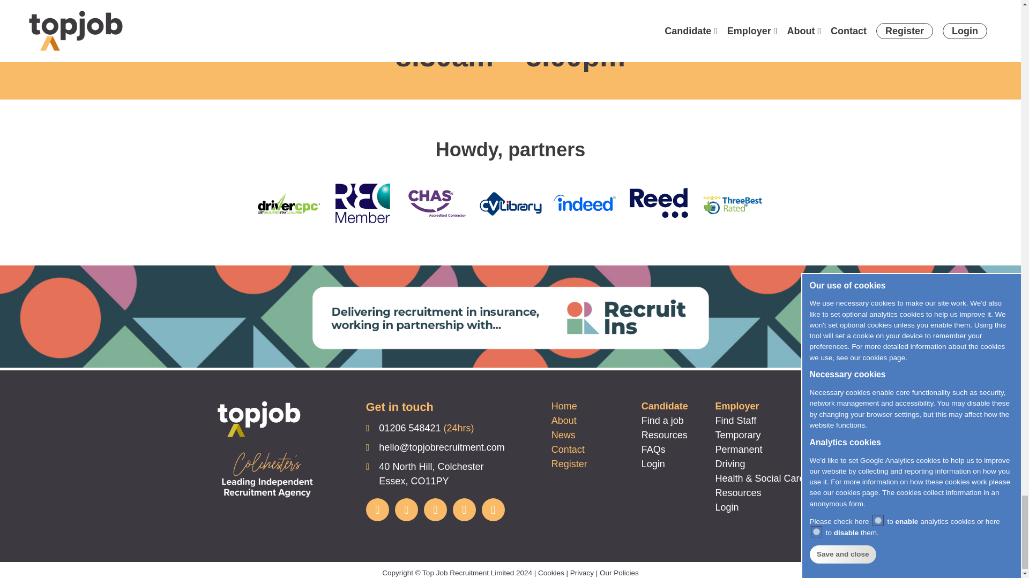 The height and width of the screenshot is (578, 1029). What do you see at coordinates (620, 573) in the screenshot?
I see `Our Policies` at bounding box center [620, 573].